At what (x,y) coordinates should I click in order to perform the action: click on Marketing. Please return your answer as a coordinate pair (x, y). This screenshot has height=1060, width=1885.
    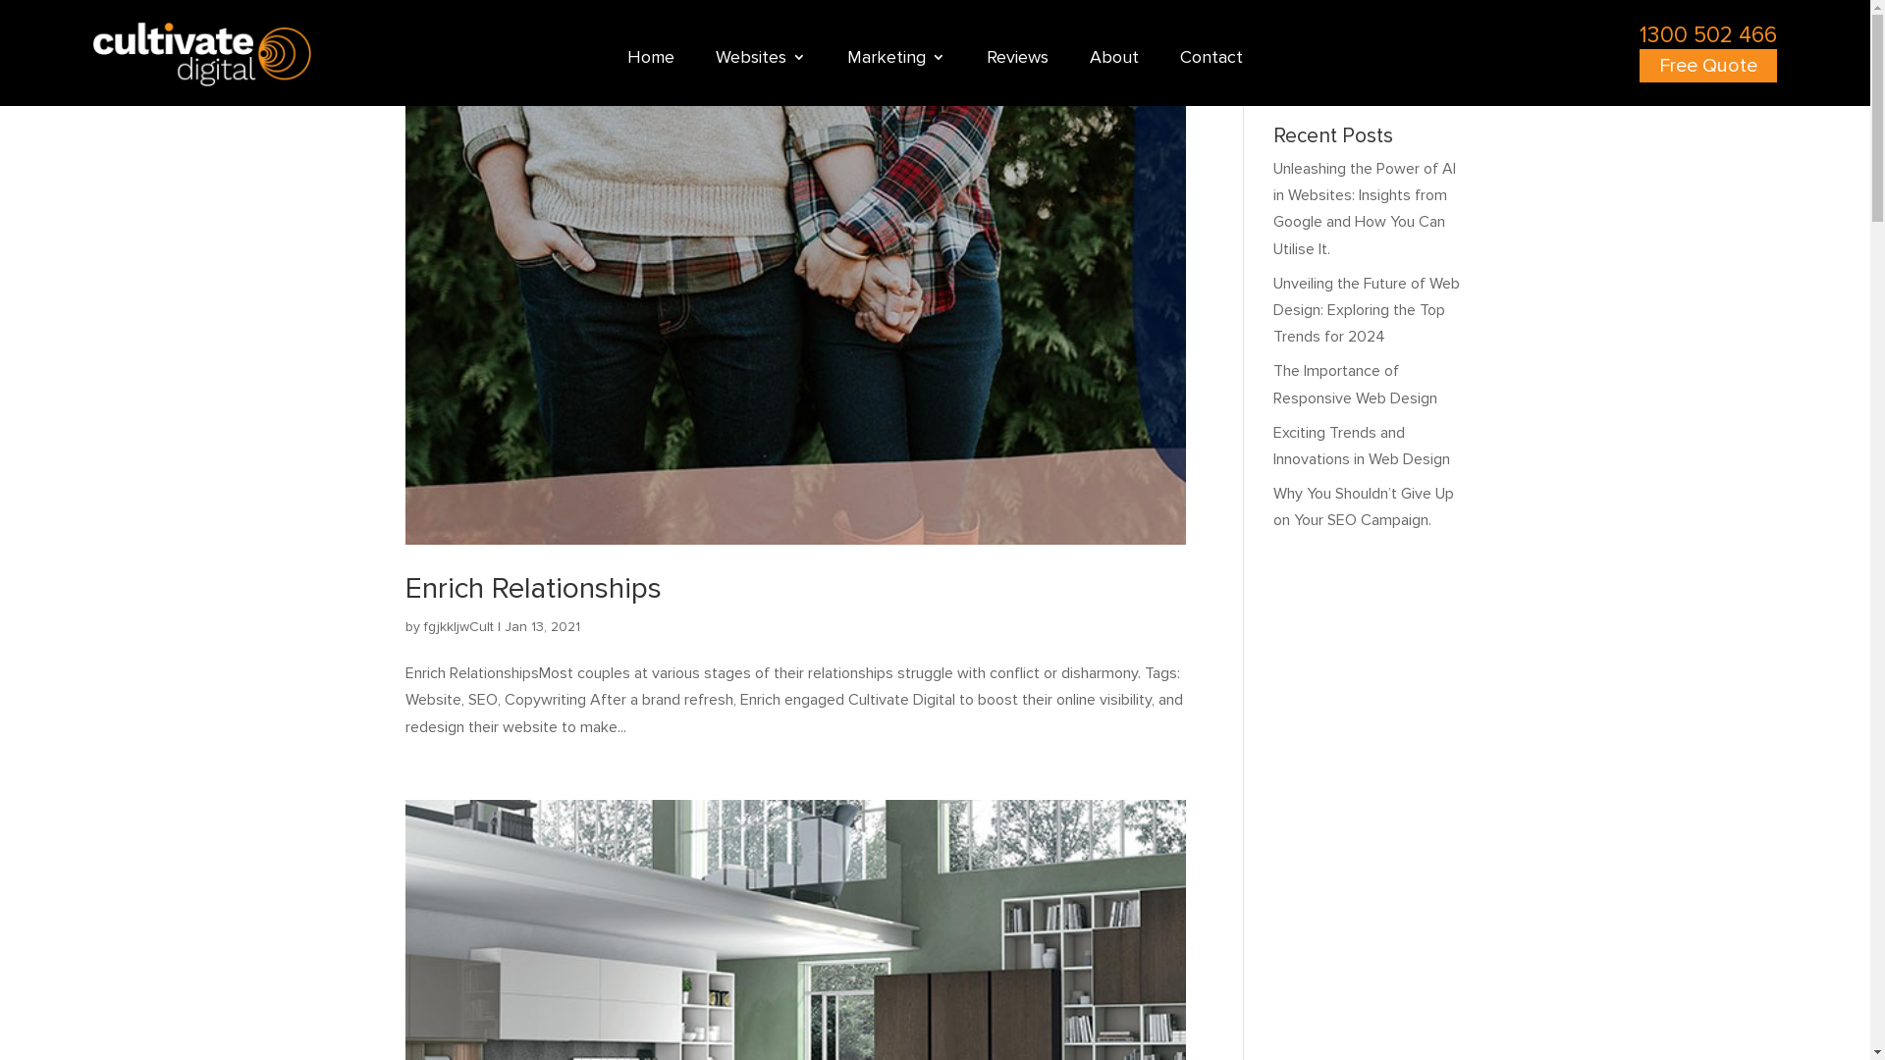
    Looking at the image, I should click on (896, 61).